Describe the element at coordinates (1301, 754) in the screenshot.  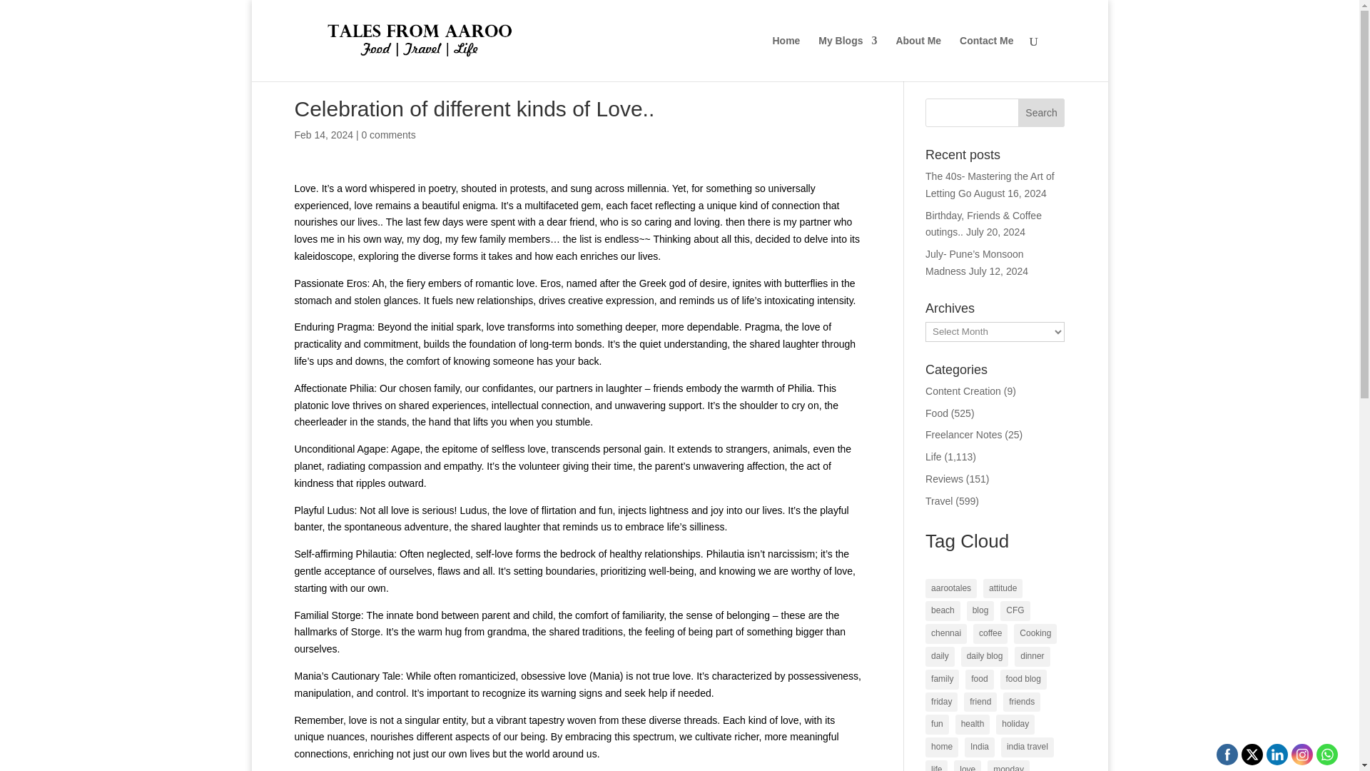
I see `Instagram` at that location.